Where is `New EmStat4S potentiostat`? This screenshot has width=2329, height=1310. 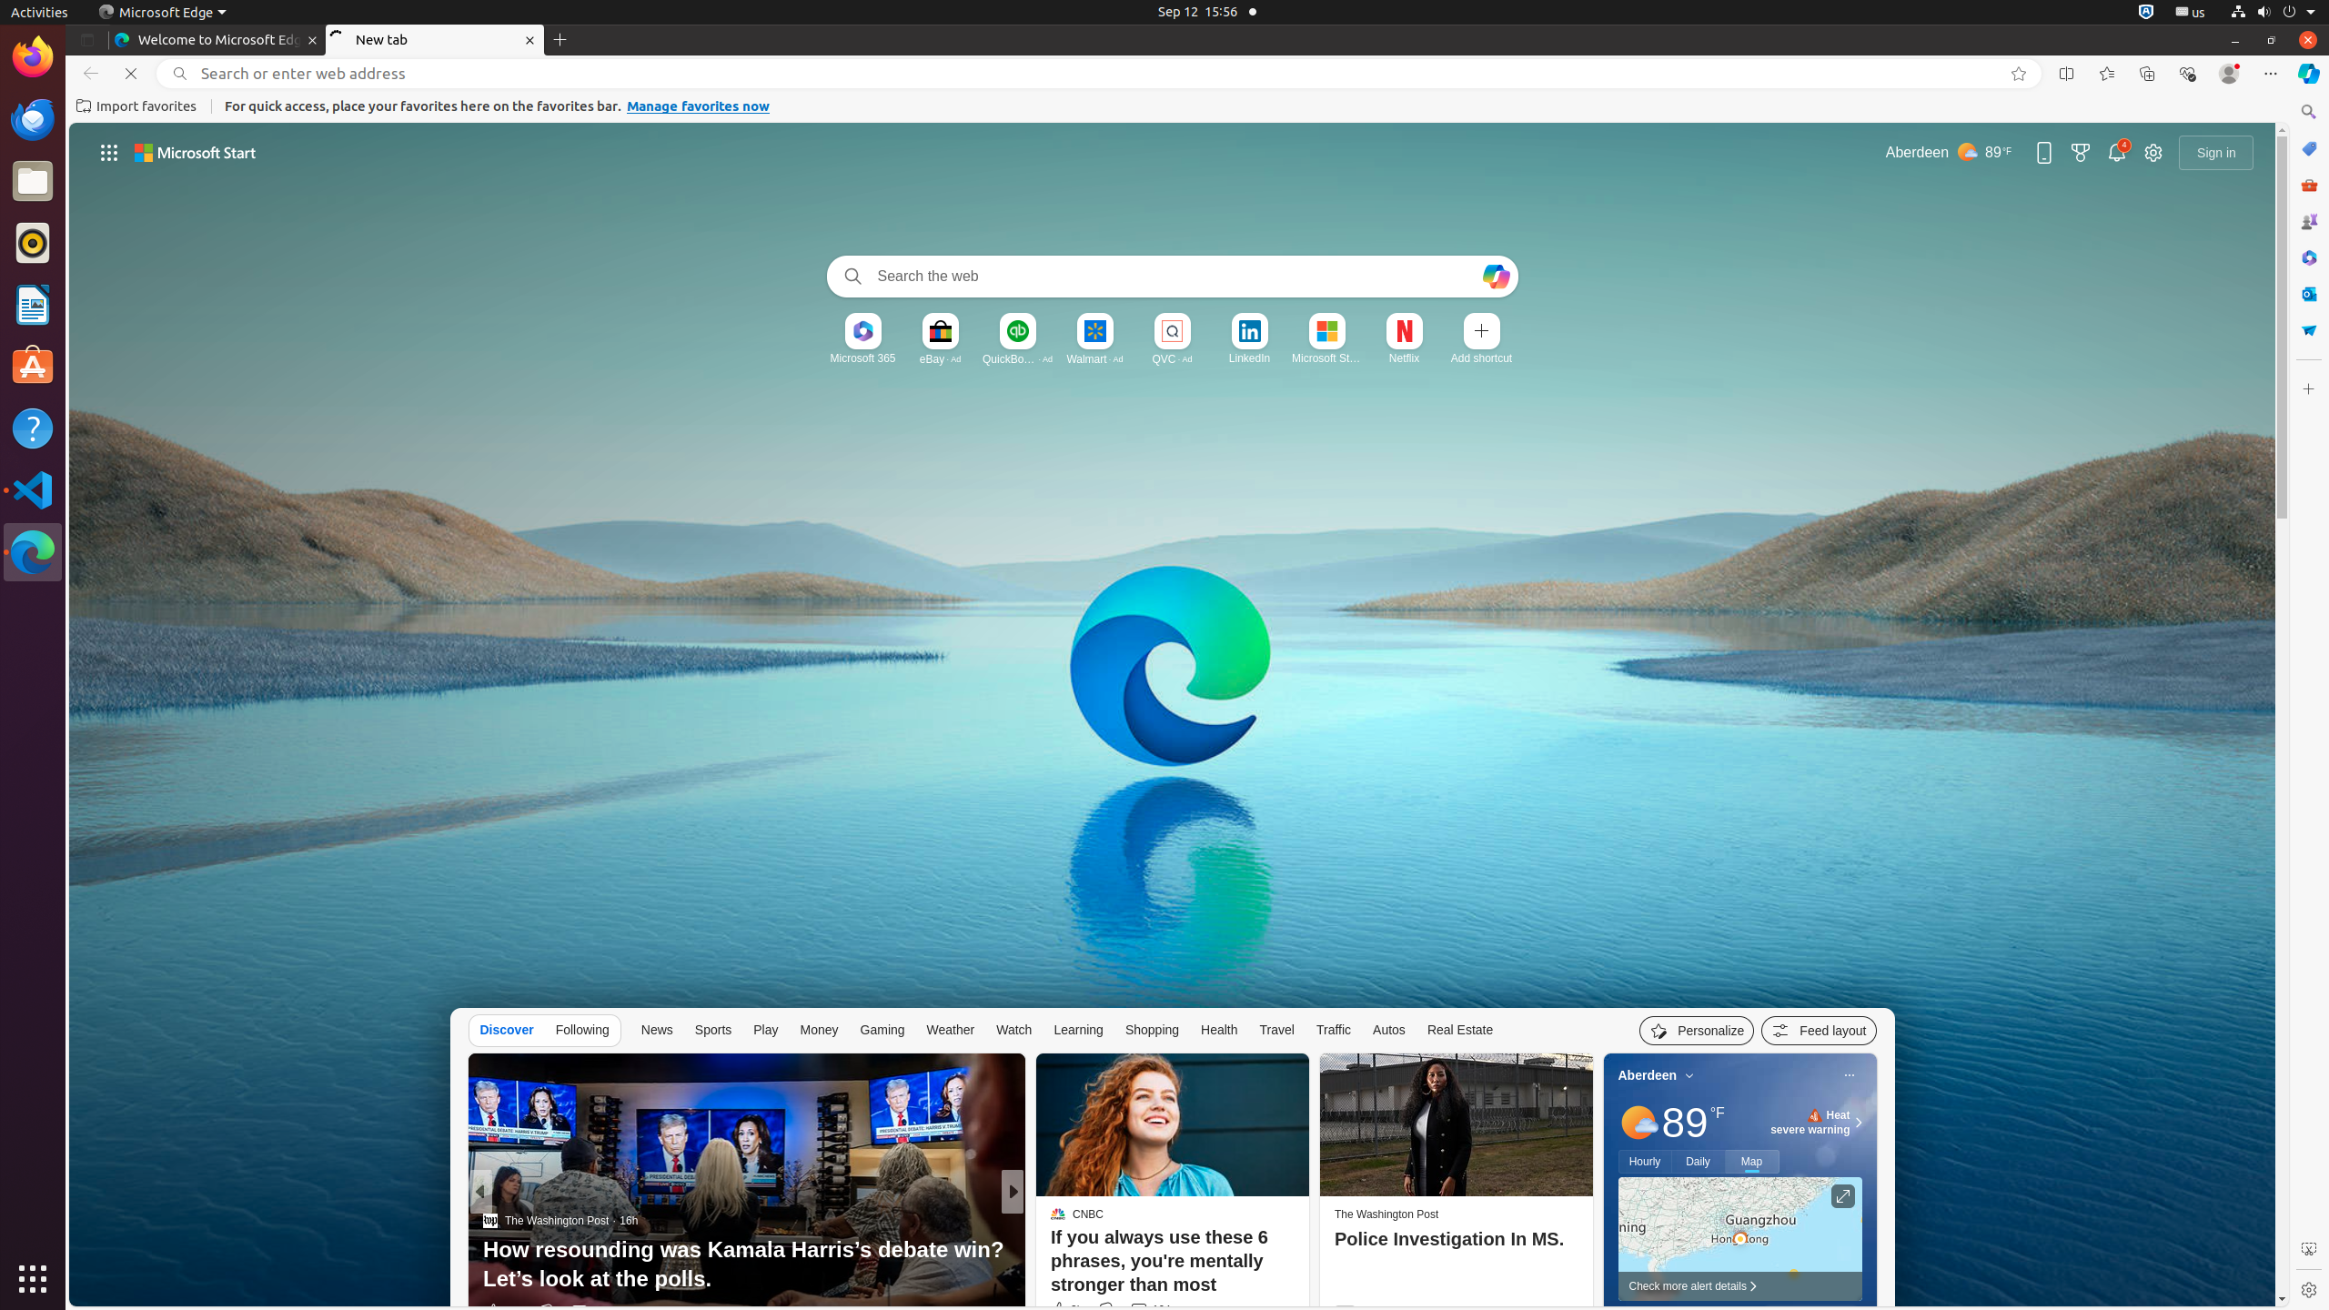
New EmStat4S potentiostat is located at coordinates (1306, 1279).